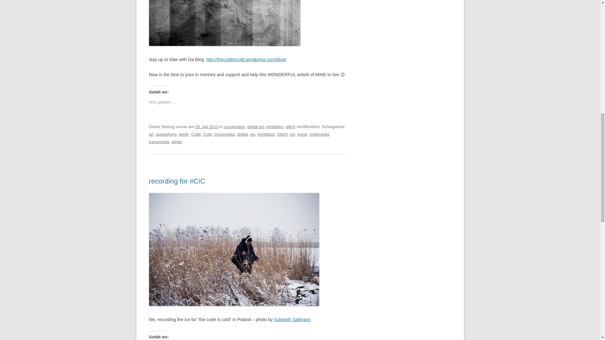  I want to click on digital, so click(243, 134).